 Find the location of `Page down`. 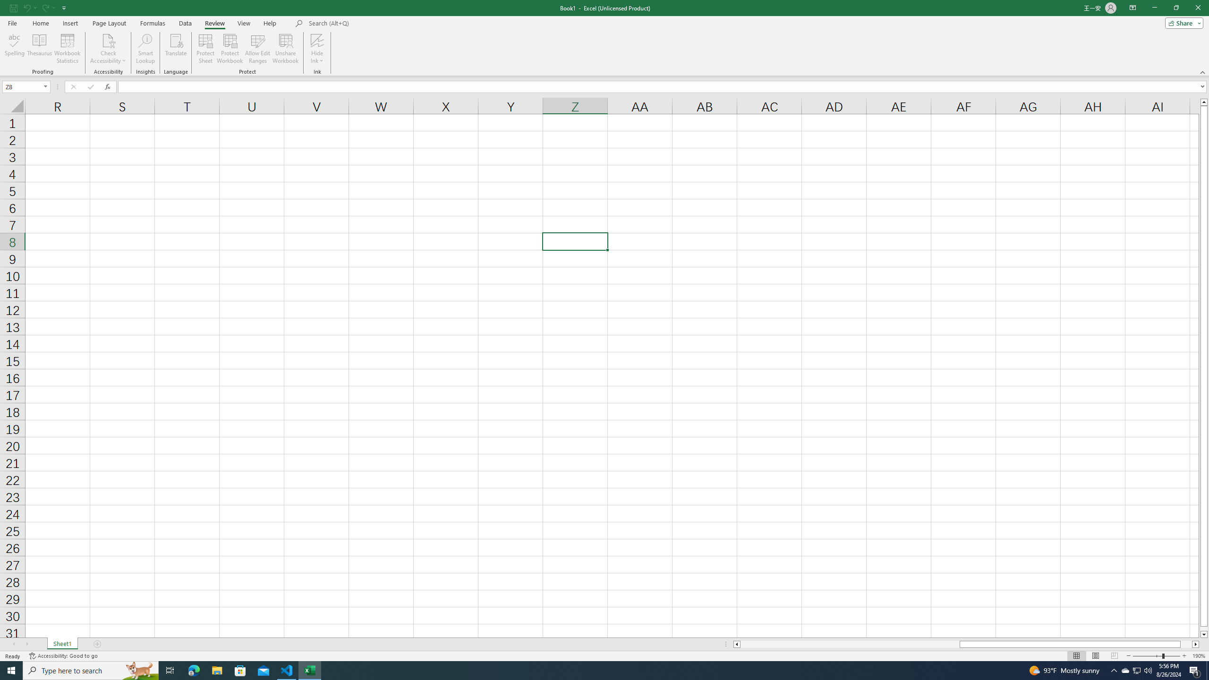

Page down is located at coordinates (1204, 629).